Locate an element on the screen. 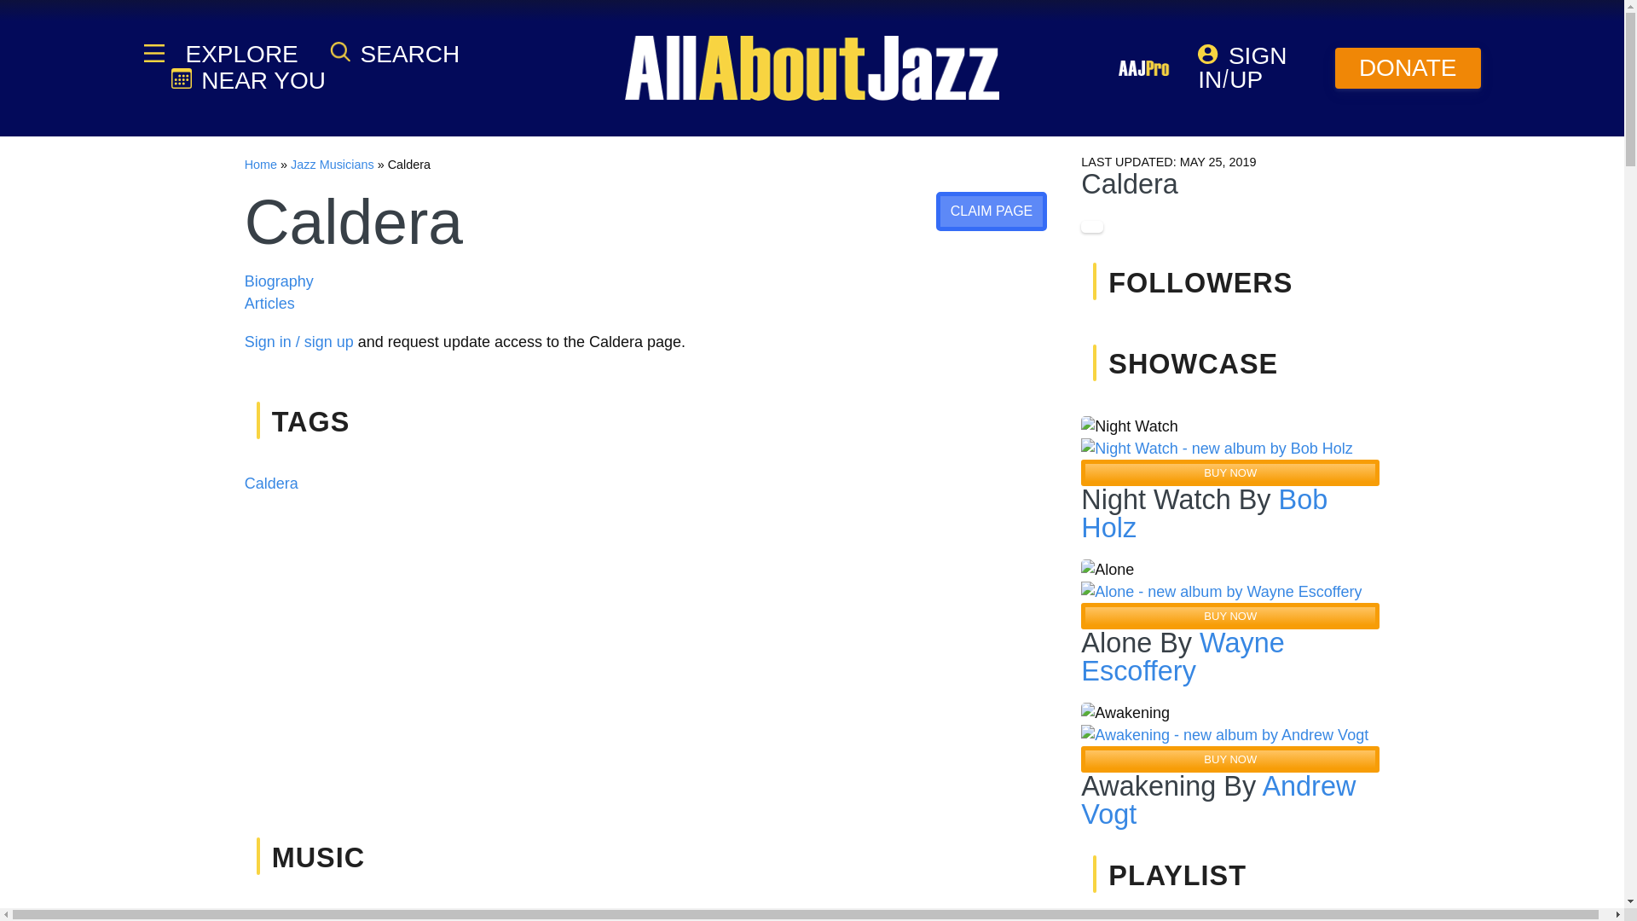 The image size is (1637, 921). MUSIC is located at coordinates (318, 858).